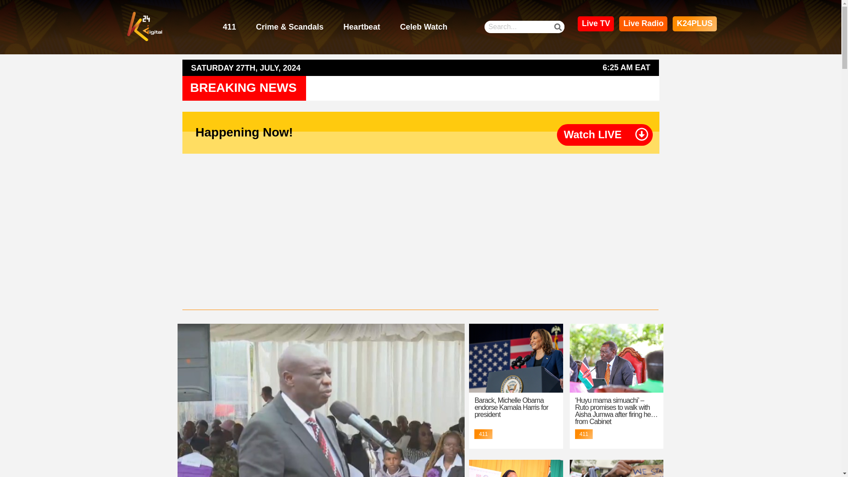  What do you see at coordinates (595, 24) in the screenshot?
I see `Live TV` at bounding box center [595, 24].